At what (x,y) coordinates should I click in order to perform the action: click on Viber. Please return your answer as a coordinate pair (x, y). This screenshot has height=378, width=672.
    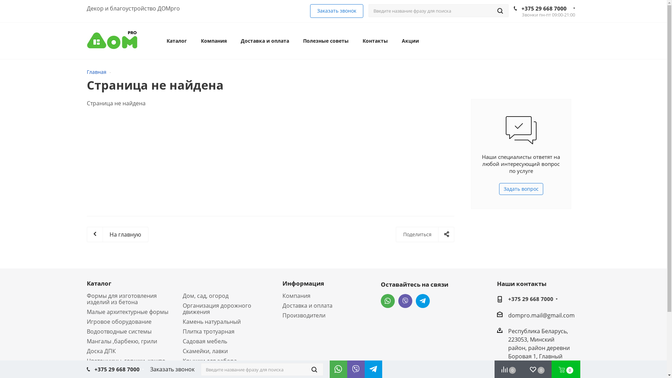
    Looking at the image, I should click on (354, 367).